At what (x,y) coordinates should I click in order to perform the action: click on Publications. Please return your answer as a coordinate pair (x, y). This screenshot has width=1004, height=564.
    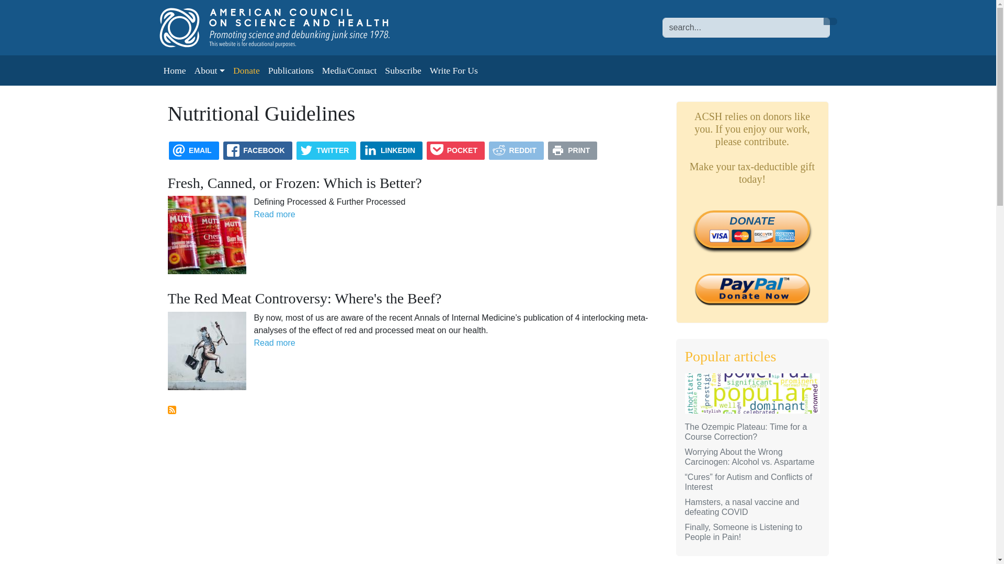
    Looking at the image, I should click on (291, 70).